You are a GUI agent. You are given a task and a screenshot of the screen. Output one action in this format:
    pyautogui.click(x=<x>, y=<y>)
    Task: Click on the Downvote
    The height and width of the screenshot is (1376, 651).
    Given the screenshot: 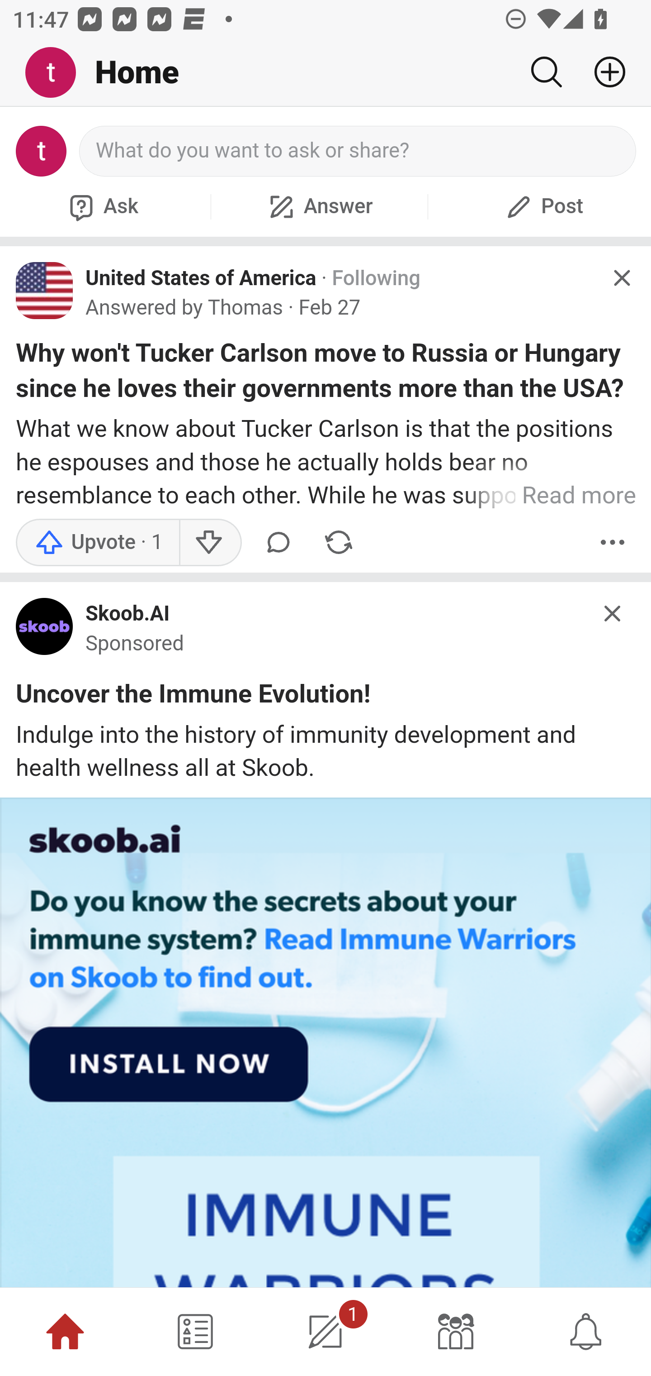 What is the action you would take?
    pyautogui.click(x=209, y=542)
    